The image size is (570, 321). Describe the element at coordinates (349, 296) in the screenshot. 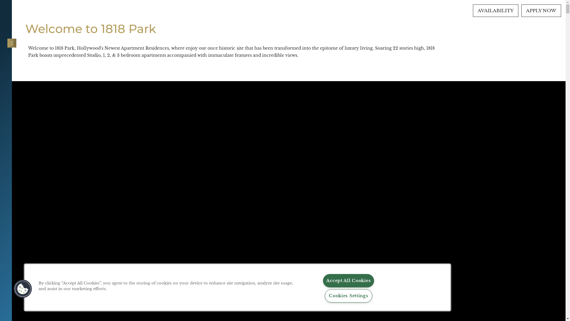

I see `Cookies Settings` at that location.